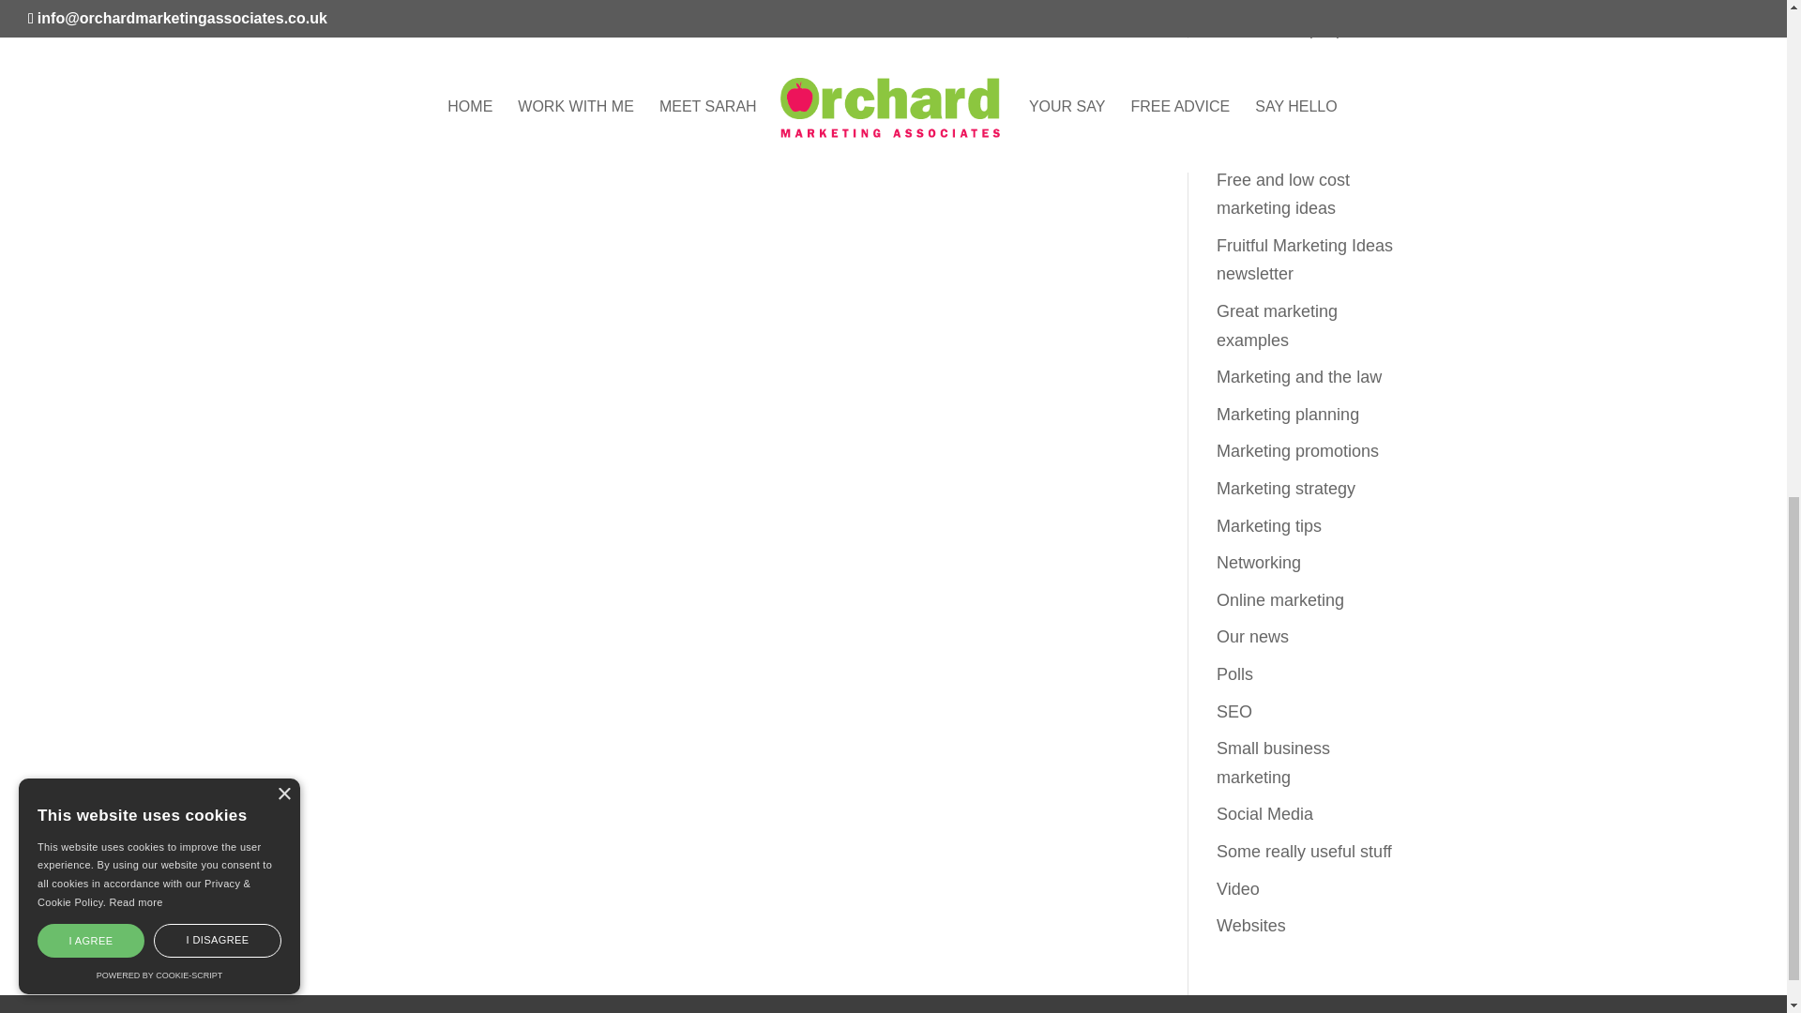 The width and height of the screenshot is (1801, 1013). I want to click on Marketing promotions, so click(1298, 450).